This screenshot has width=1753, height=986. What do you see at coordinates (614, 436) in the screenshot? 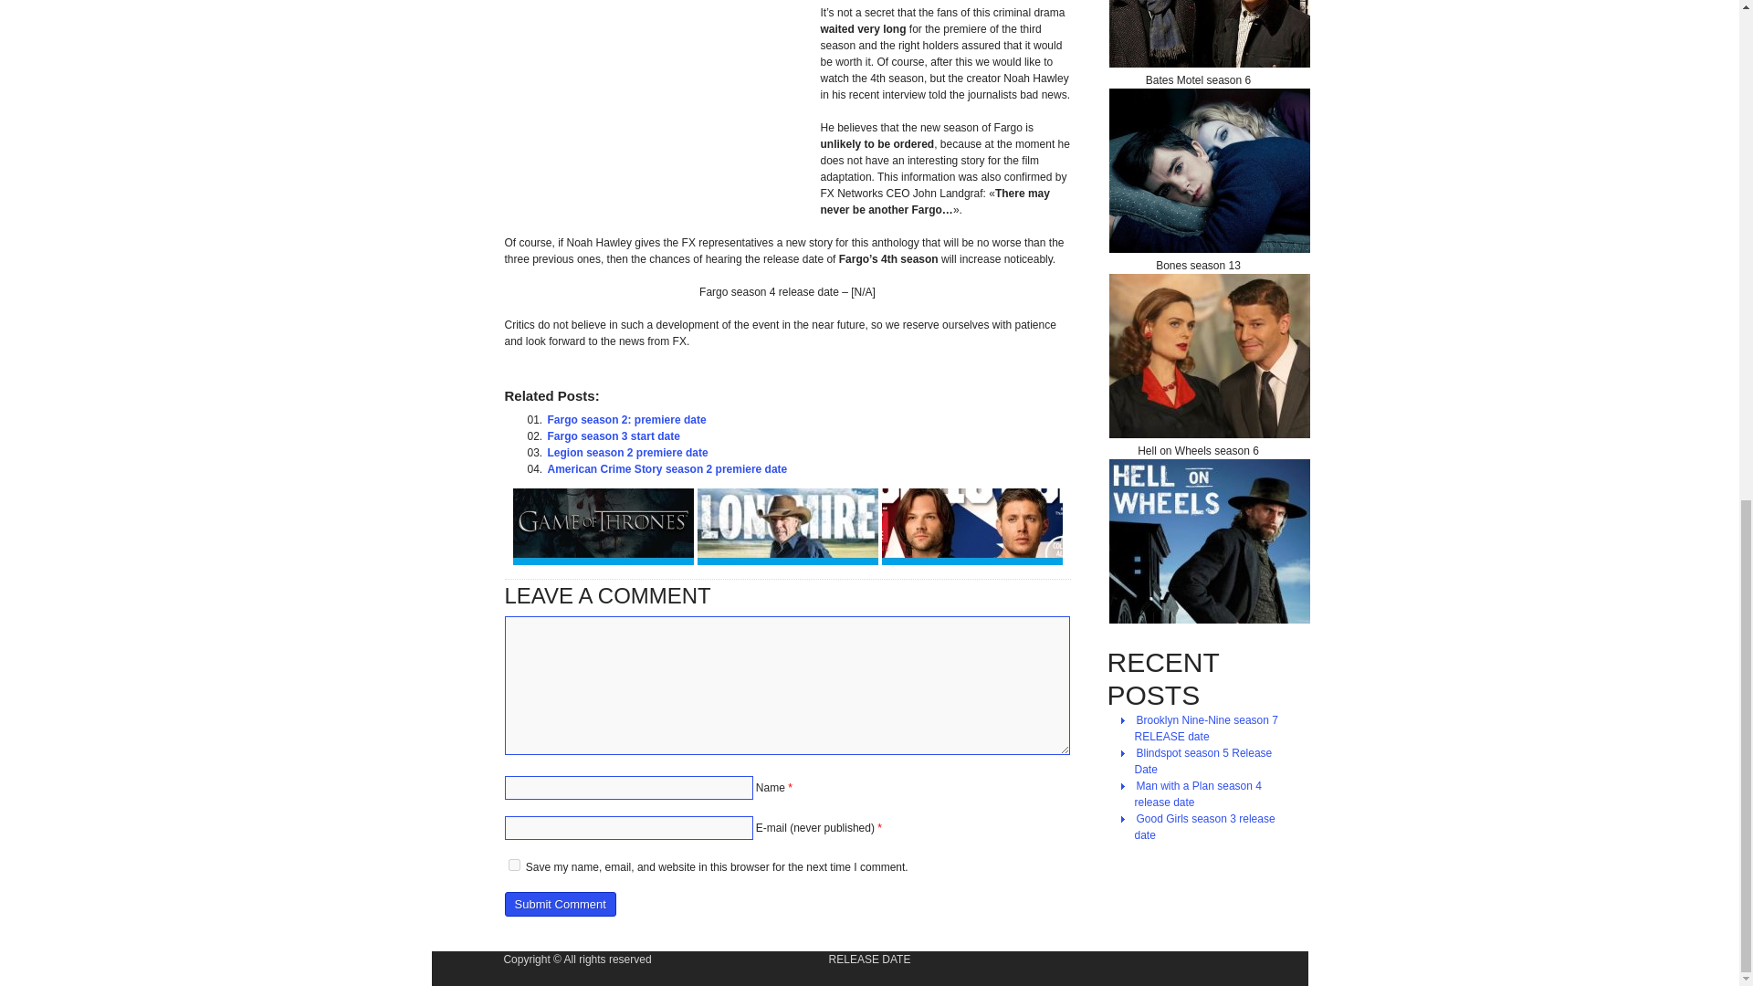
I see `Fargo season 3 start date` at bounding box center [614, 436].